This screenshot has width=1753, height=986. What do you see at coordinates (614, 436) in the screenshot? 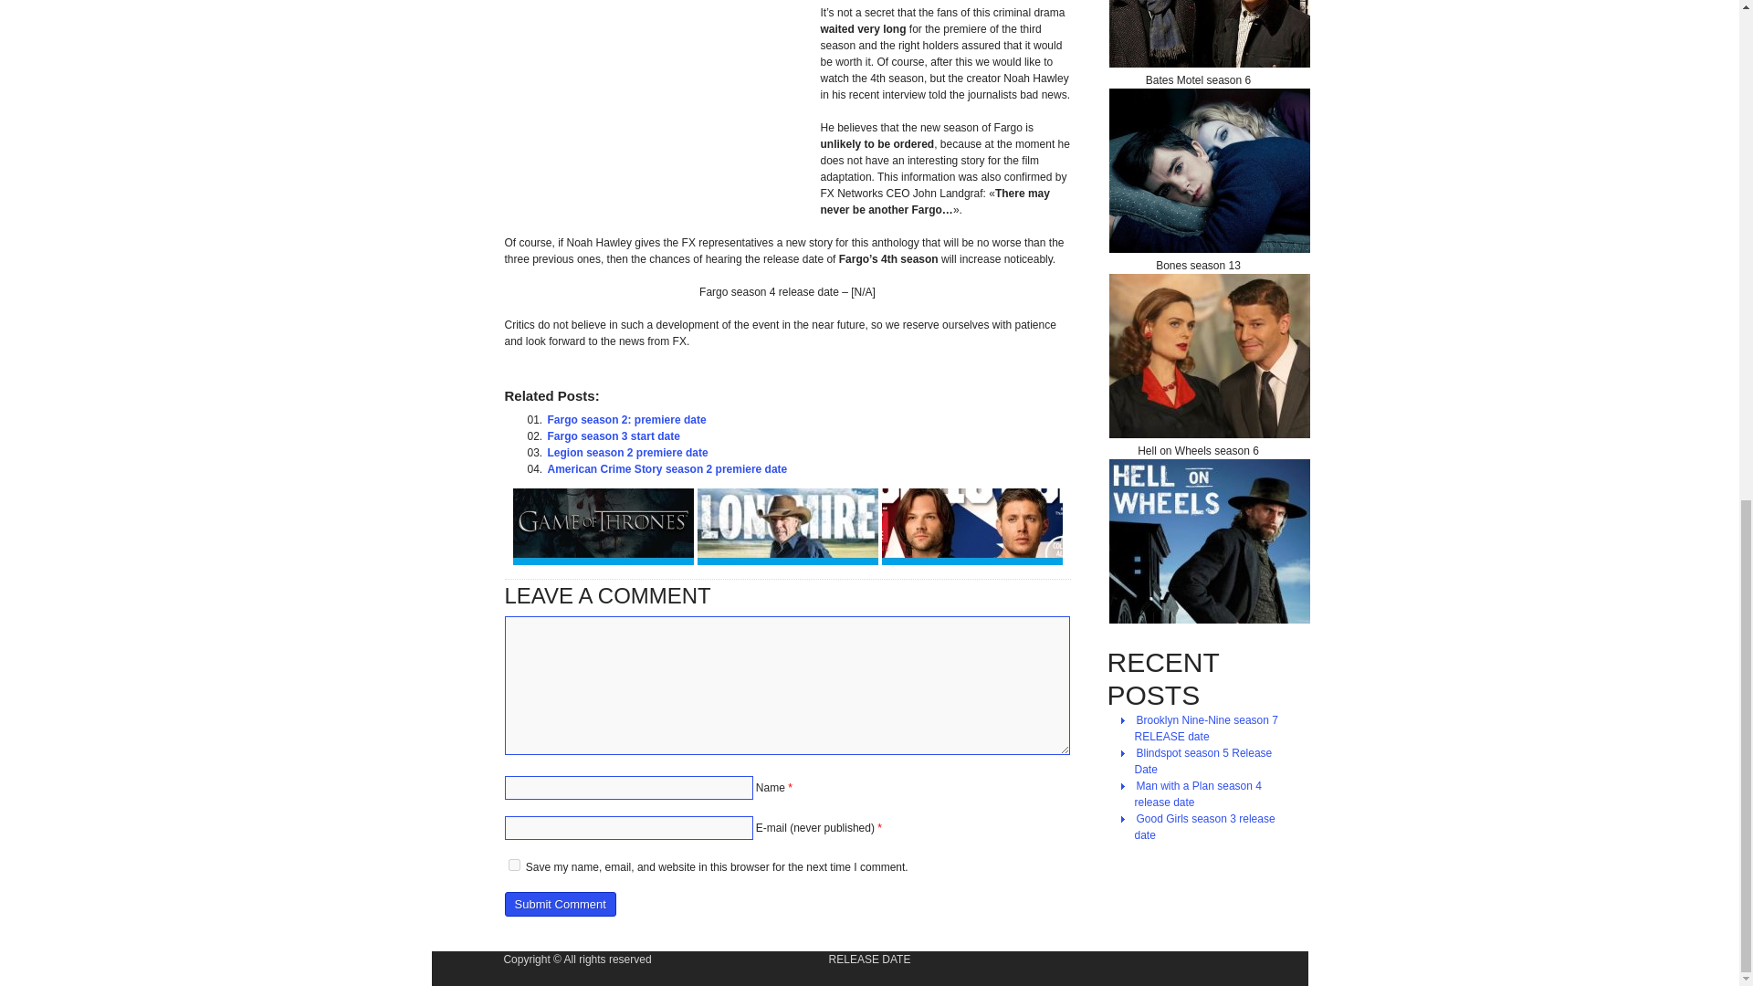
I see `Fargo season 3 start date` at bounding box center [614, 436].